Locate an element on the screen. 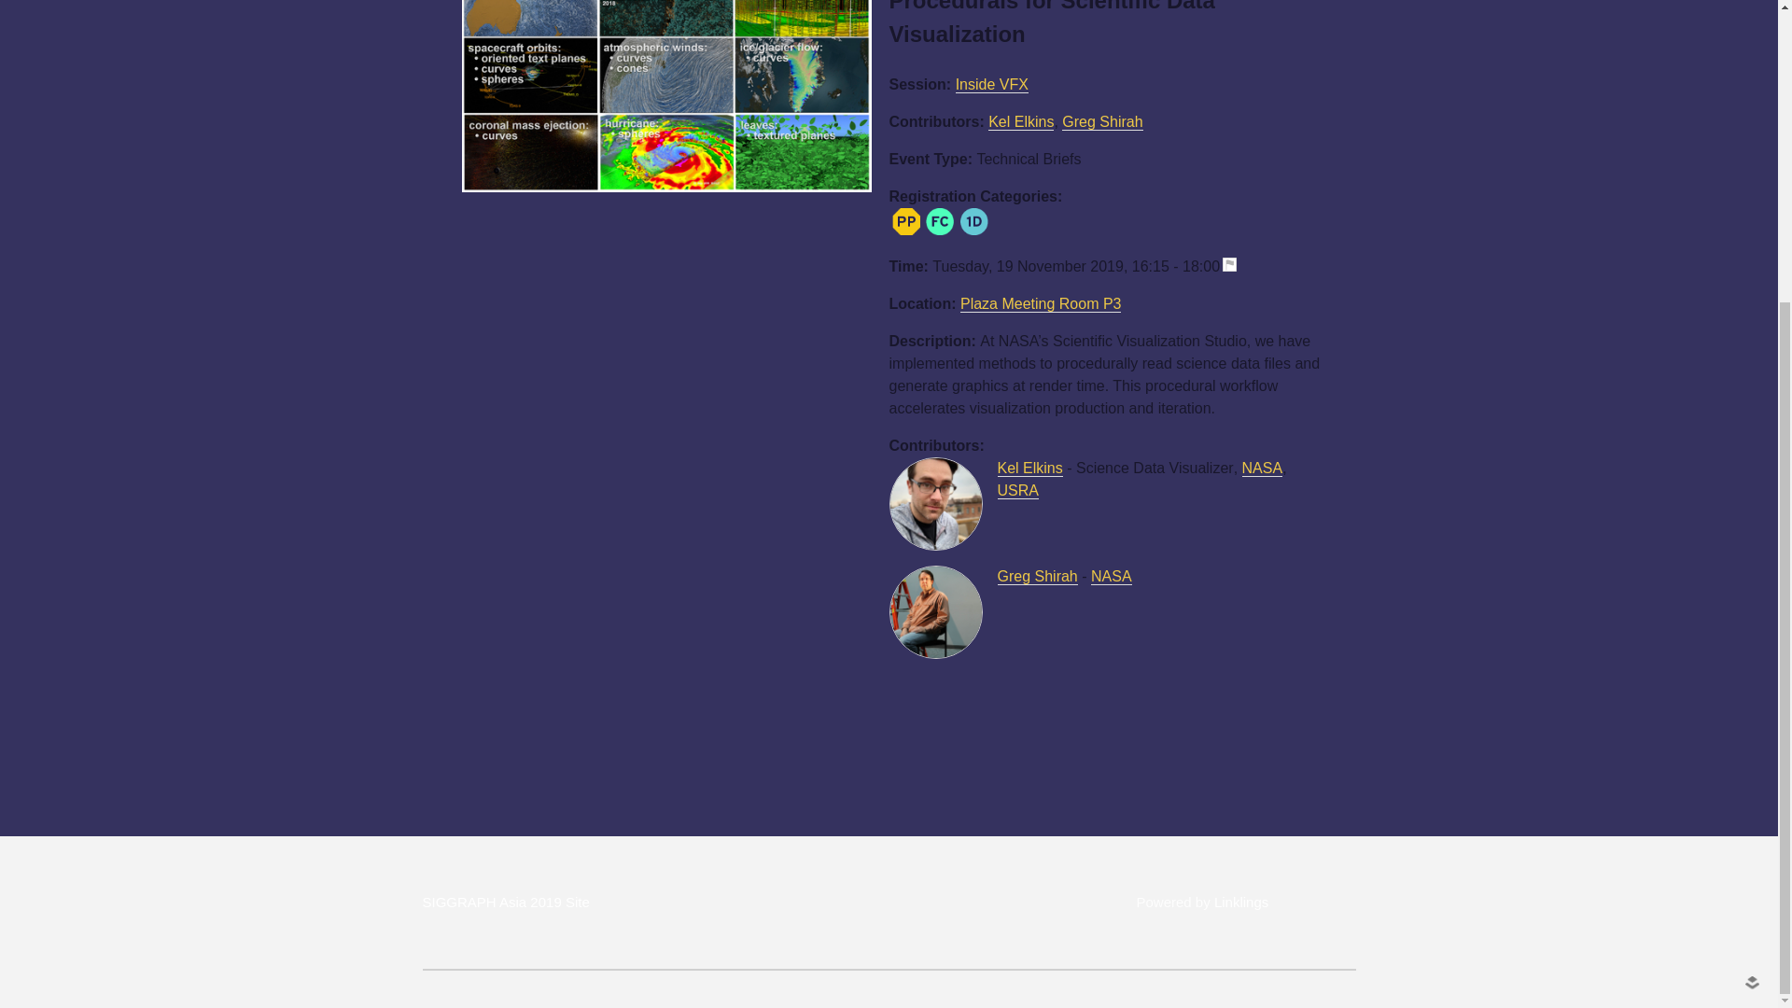 This screenshot has width=1792, height=1008. People with a Platinum Pass can attend is located at coordinates (905, 220).